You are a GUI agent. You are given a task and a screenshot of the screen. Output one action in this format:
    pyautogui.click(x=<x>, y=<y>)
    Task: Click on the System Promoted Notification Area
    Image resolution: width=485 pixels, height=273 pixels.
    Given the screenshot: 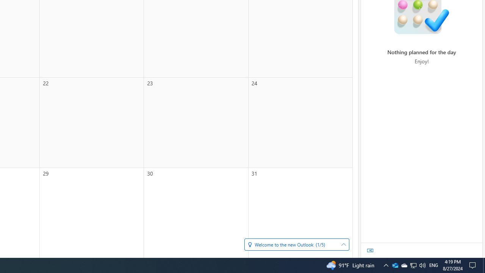 What is the action you would take?
    pyautogui.click(x=404, y=265)
    